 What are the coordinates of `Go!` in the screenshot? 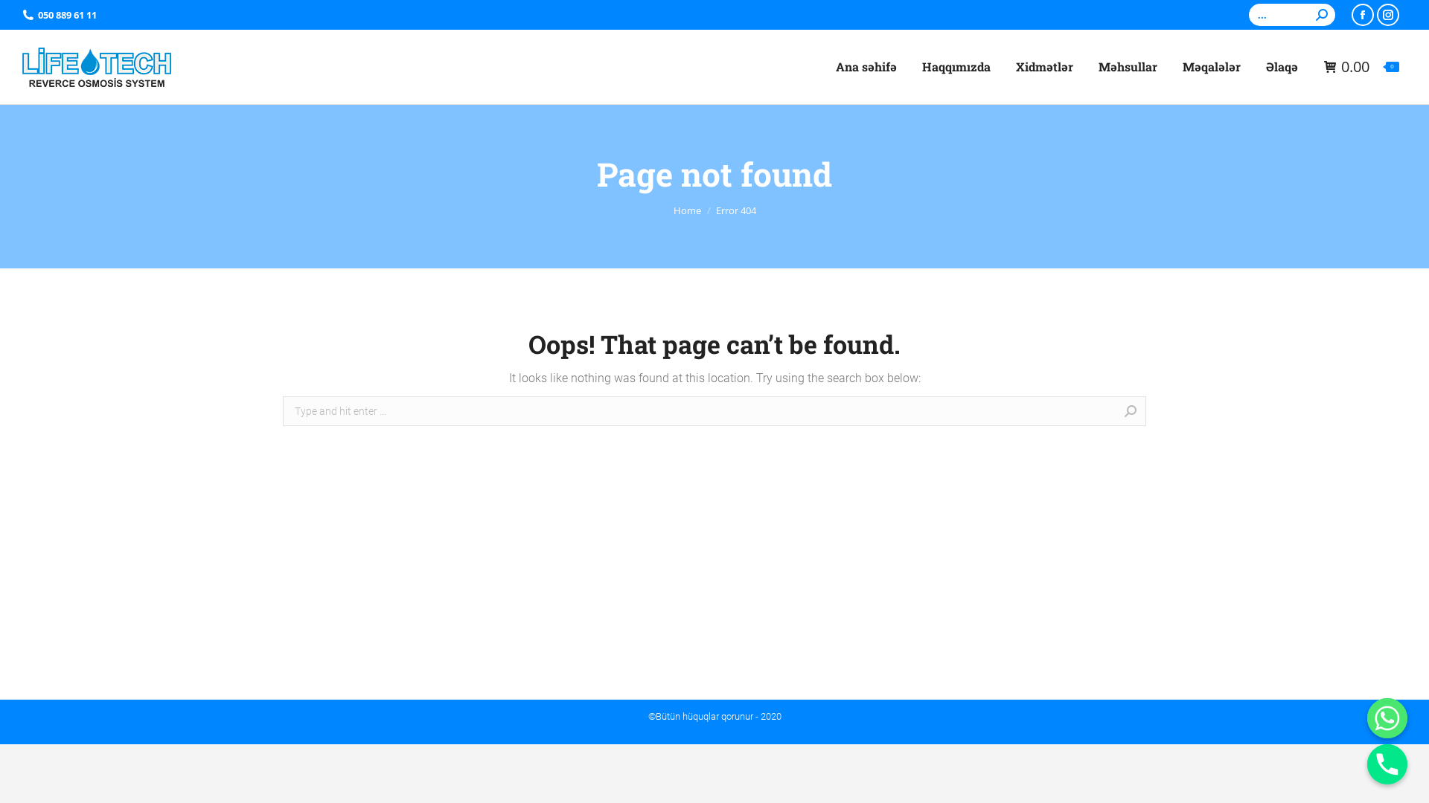 It's located at (1170, 413).